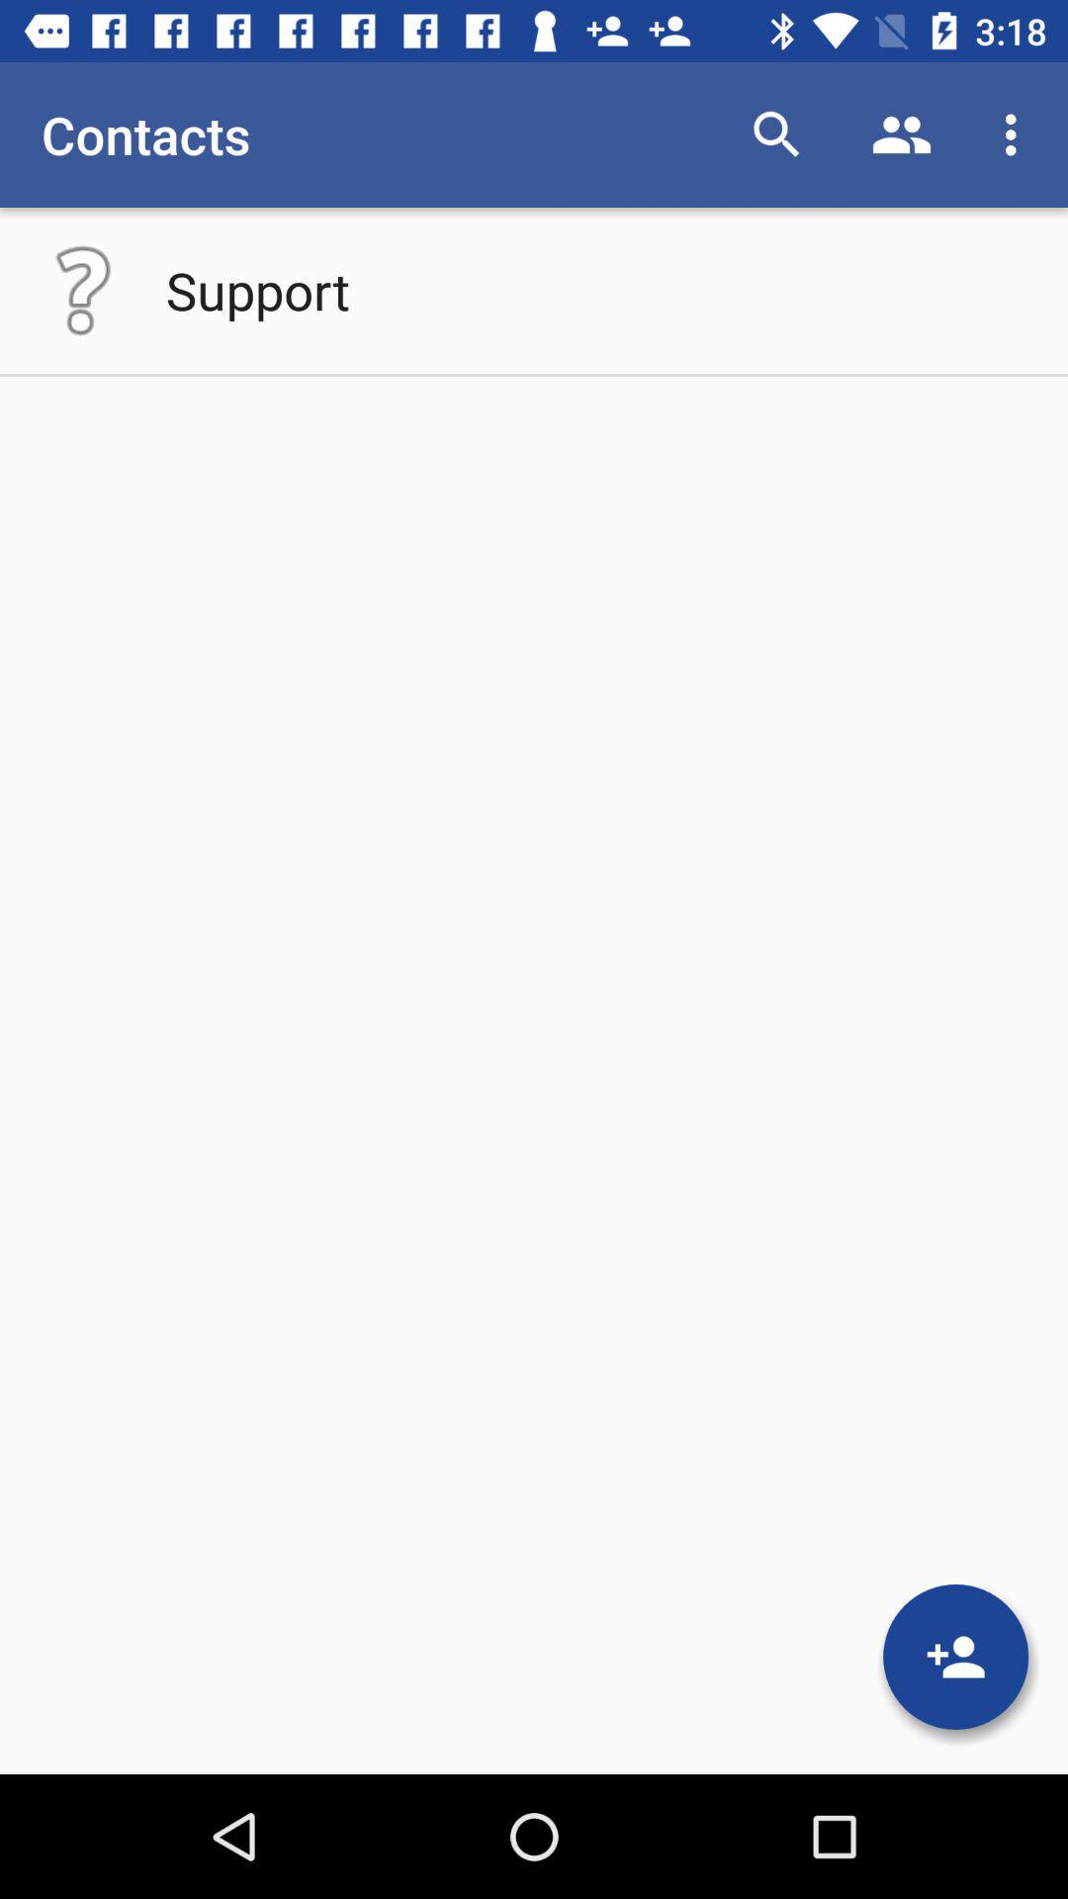  I want to click on open help menu, so click(83, 291).